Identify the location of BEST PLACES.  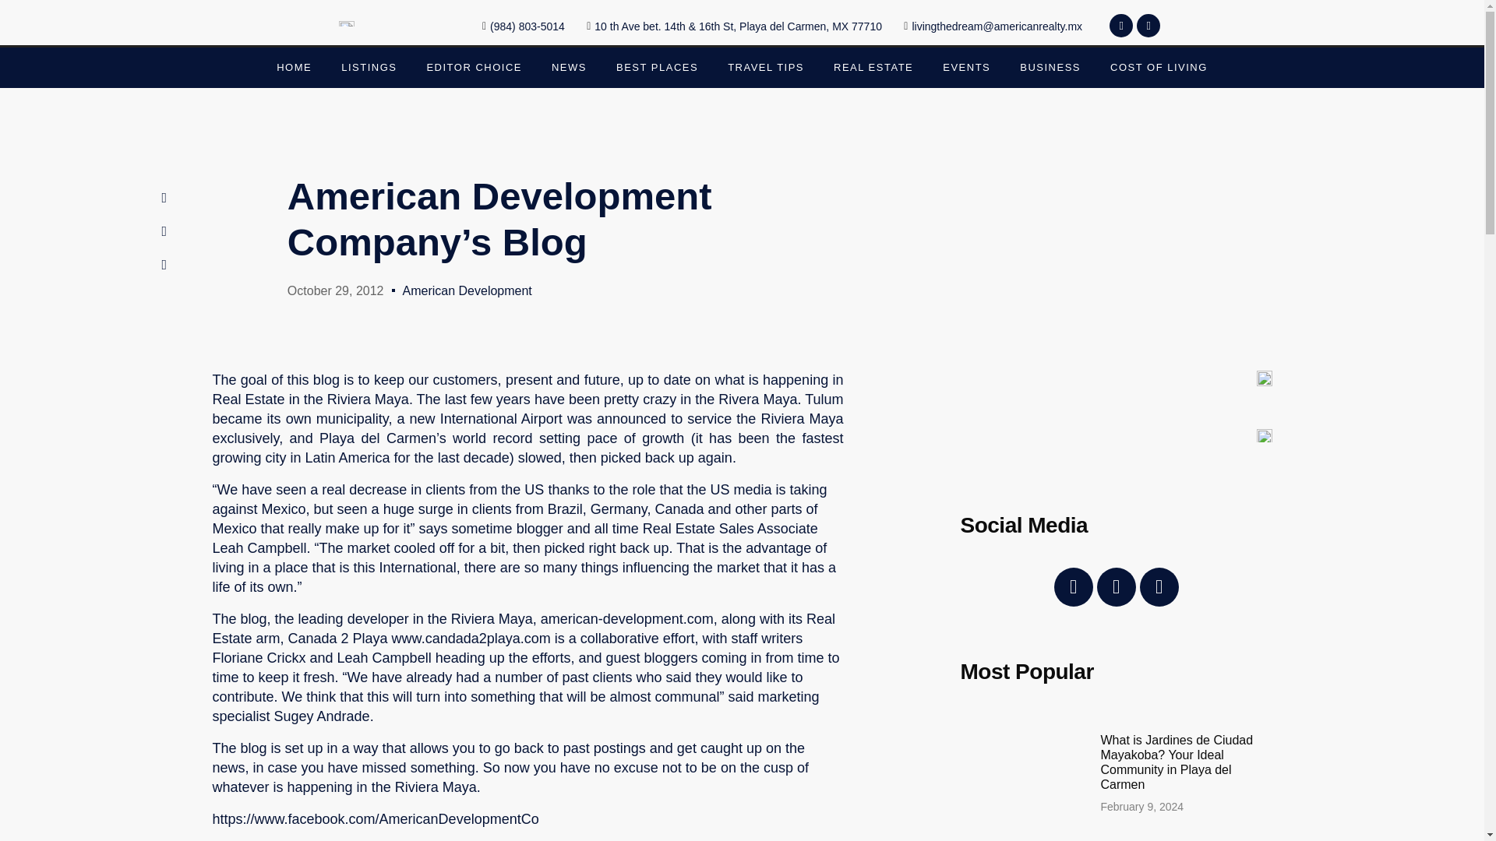
(657, 67).